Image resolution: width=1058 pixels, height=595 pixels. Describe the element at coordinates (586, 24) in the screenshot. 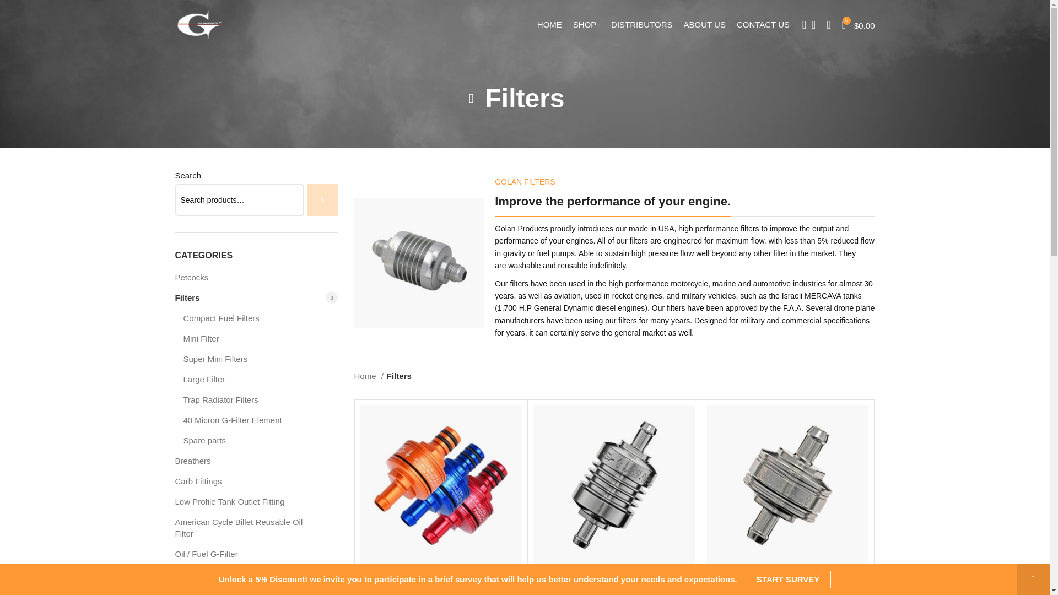

I see `SHOP` at that location.